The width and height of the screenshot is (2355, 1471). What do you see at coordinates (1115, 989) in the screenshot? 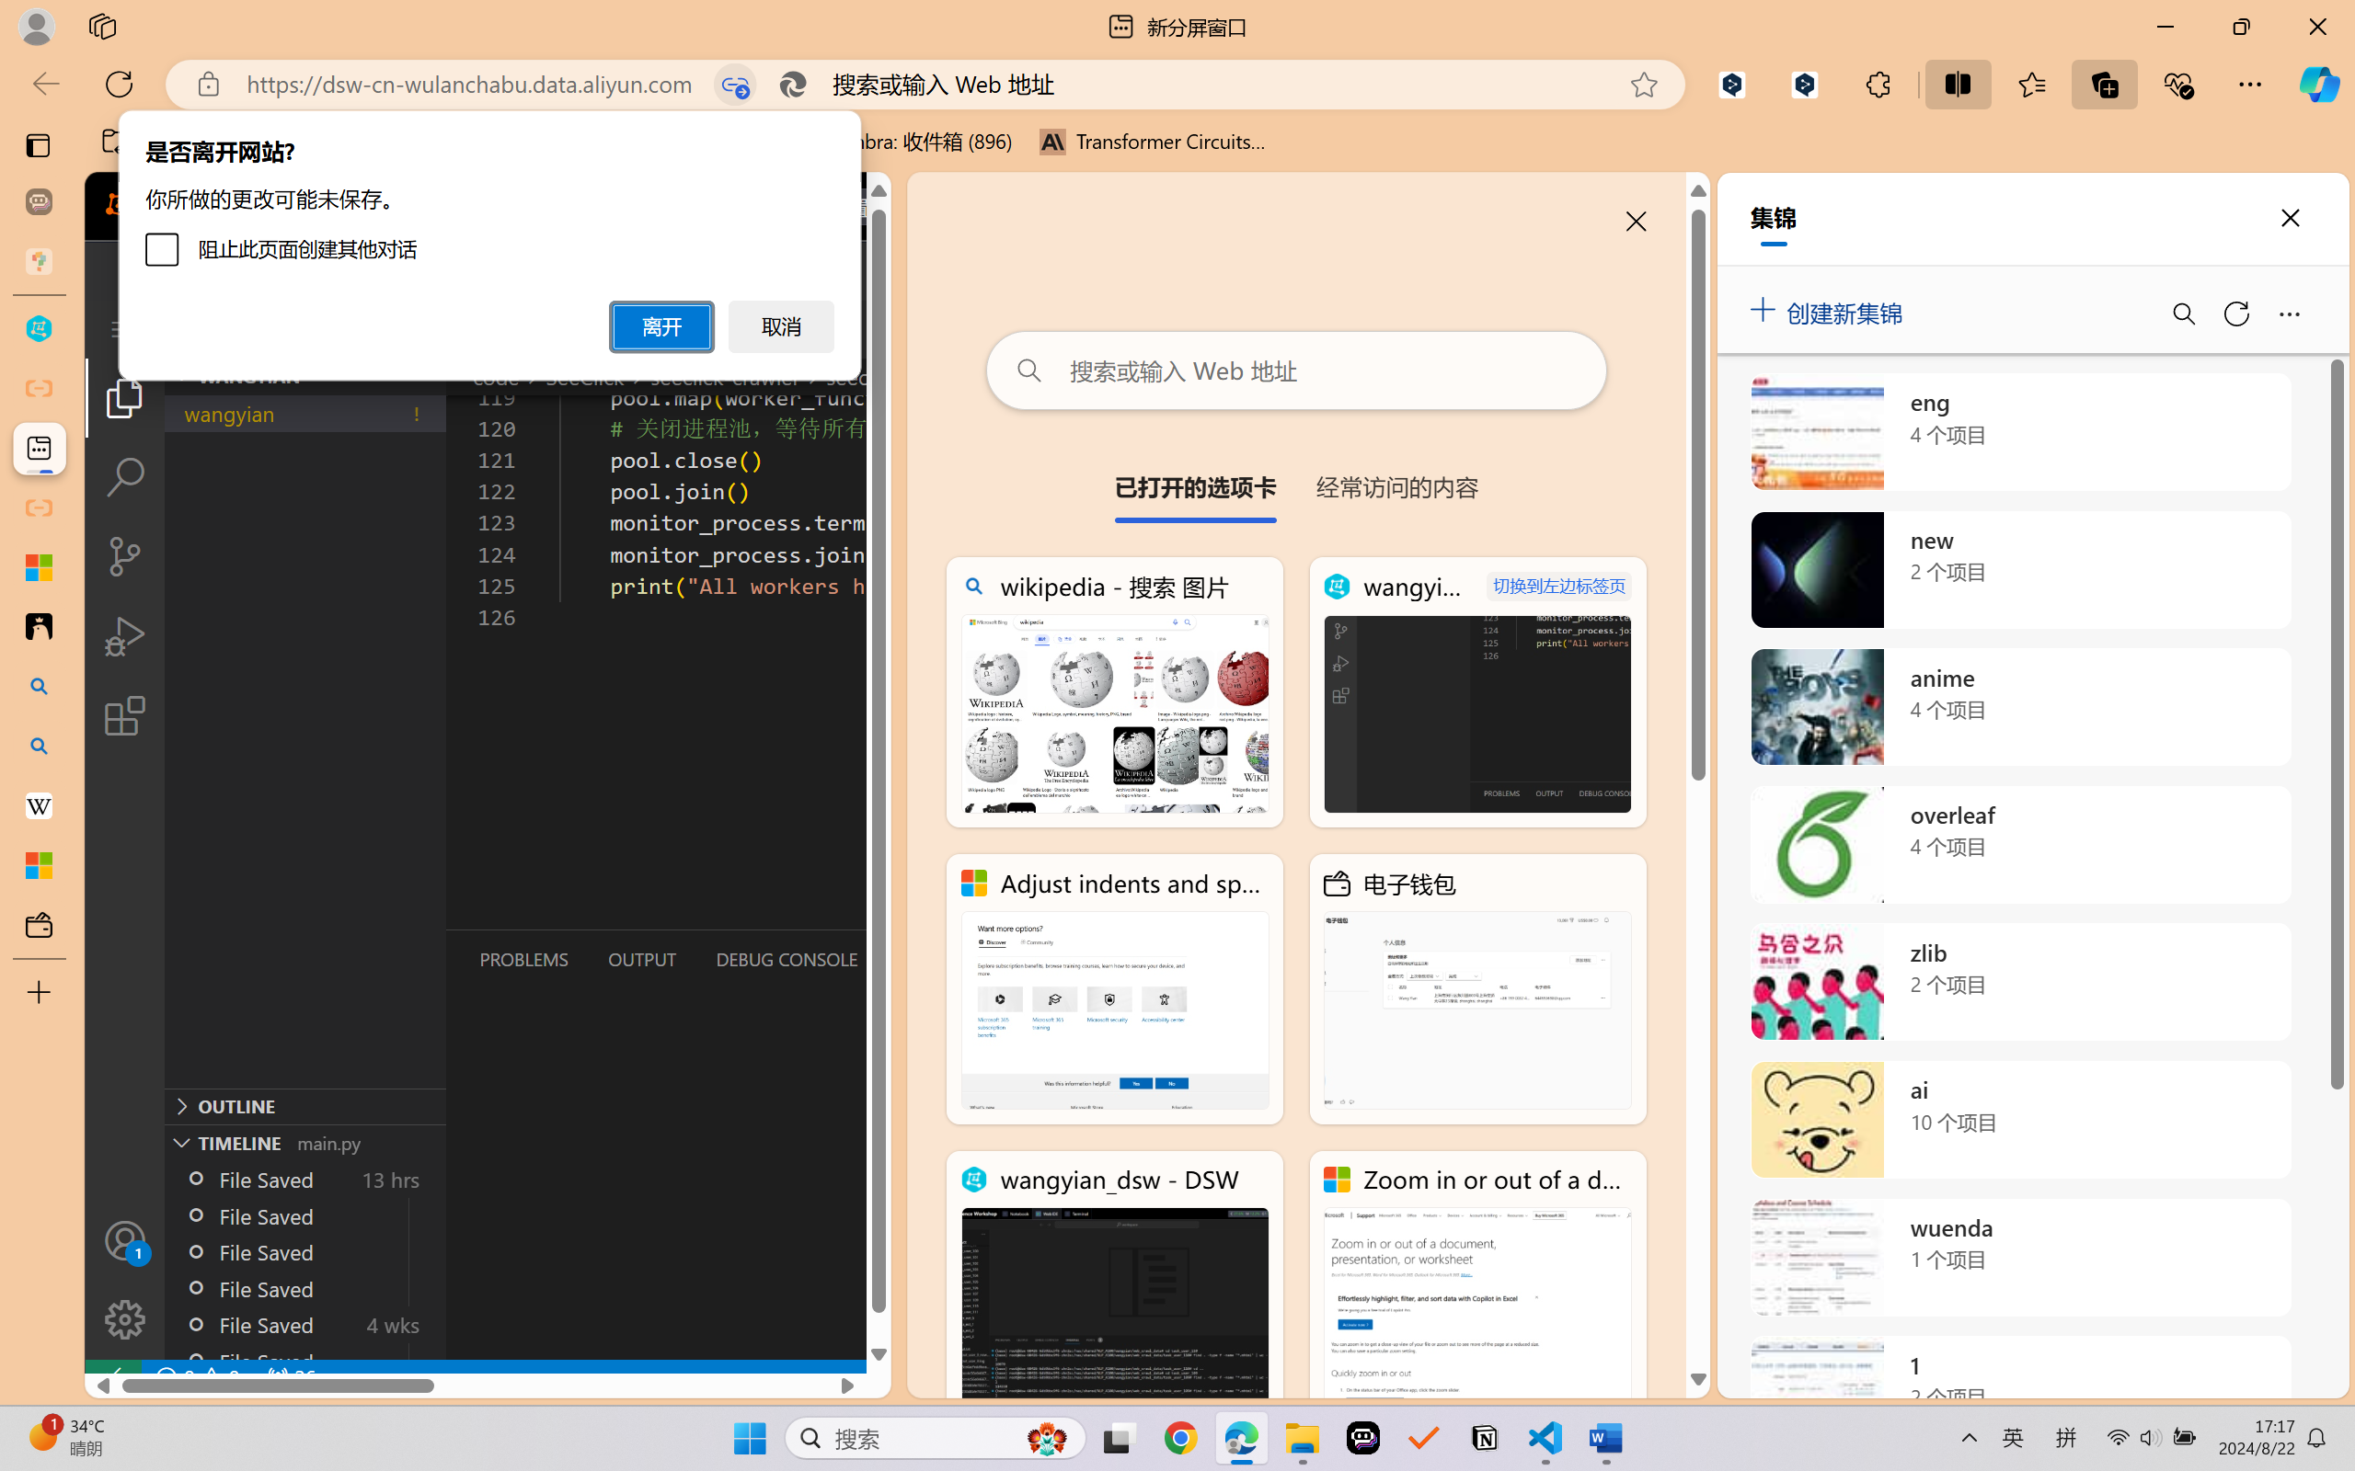
I see `Adjust indents and spacing - Microsoft Support` at bounding box center [1115, 989].